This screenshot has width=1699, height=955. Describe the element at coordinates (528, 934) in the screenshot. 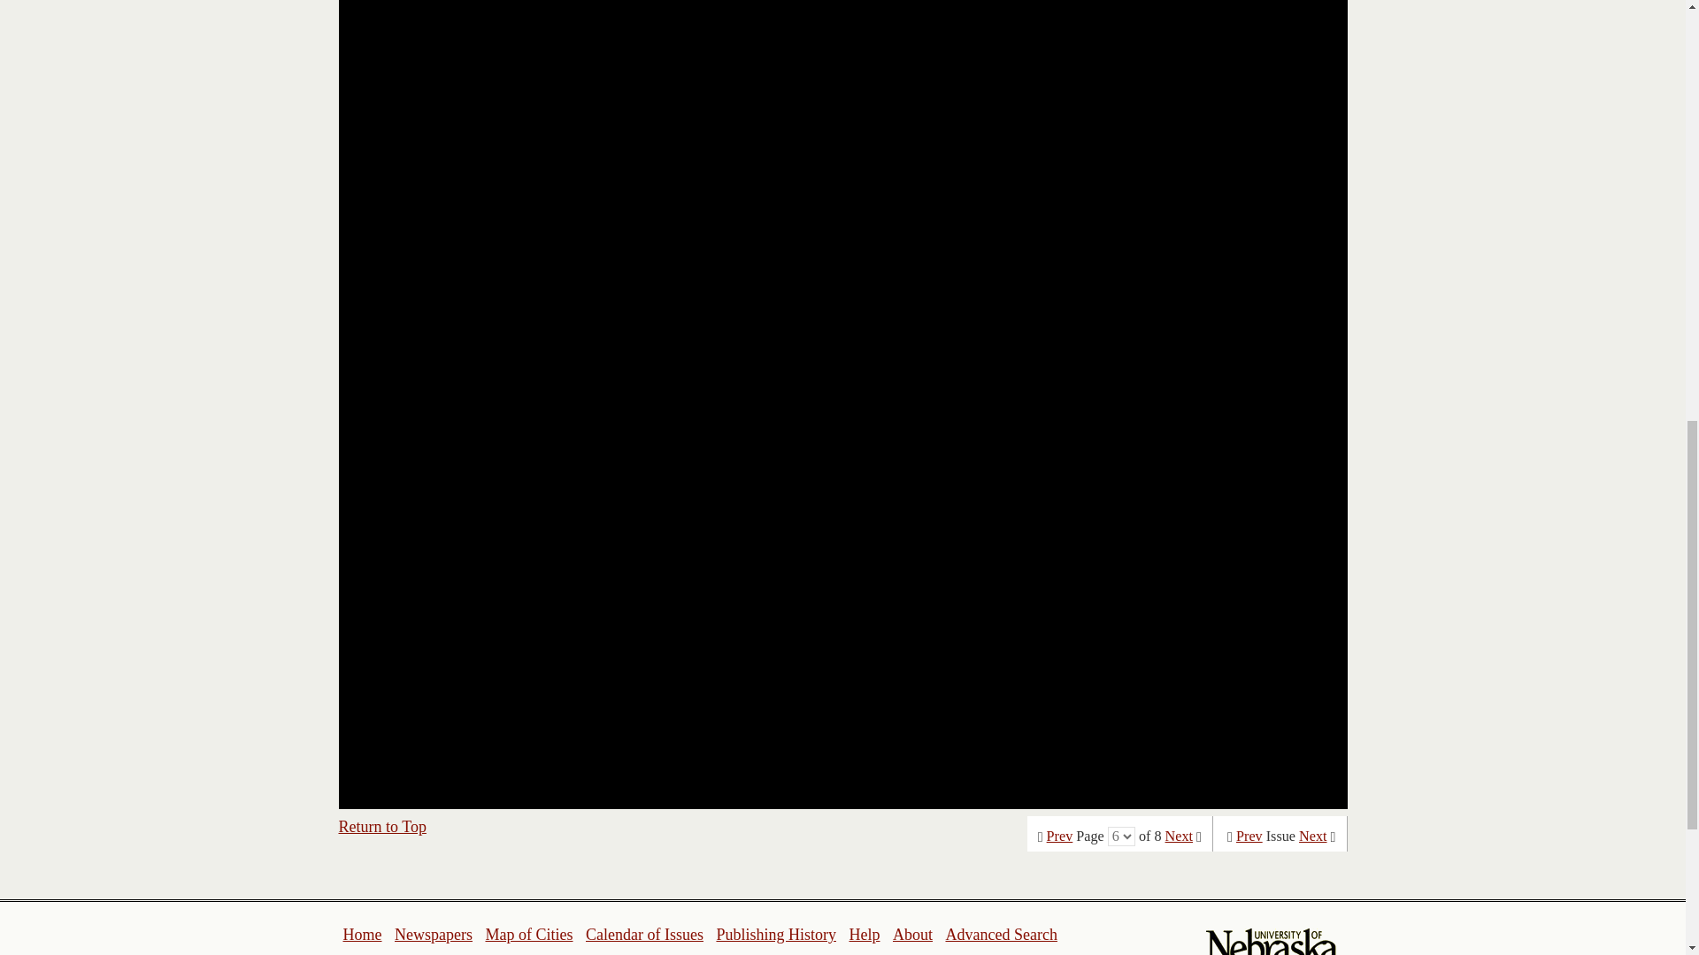

I see `Map of Cities` at that location.